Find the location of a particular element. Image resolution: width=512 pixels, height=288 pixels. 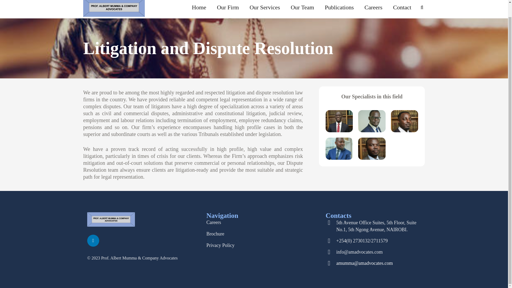

Careers is located at coordinates (373, 9).